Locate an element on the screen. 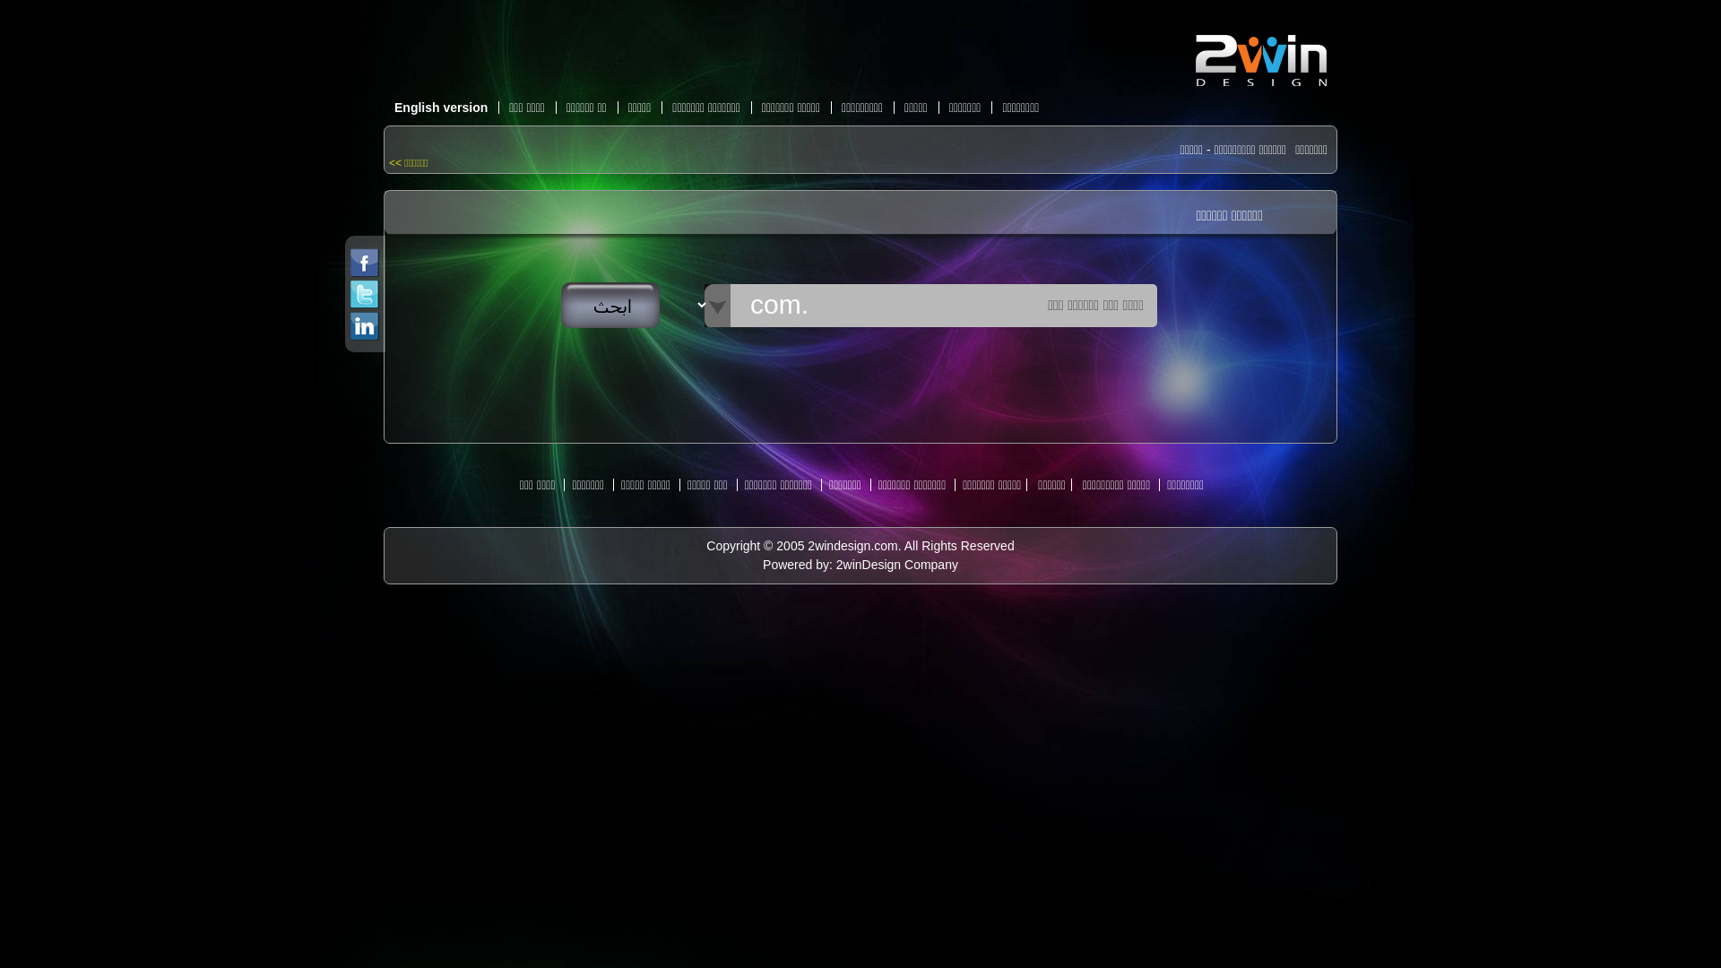  2winDesign Company is located at coordinates (897, 565).